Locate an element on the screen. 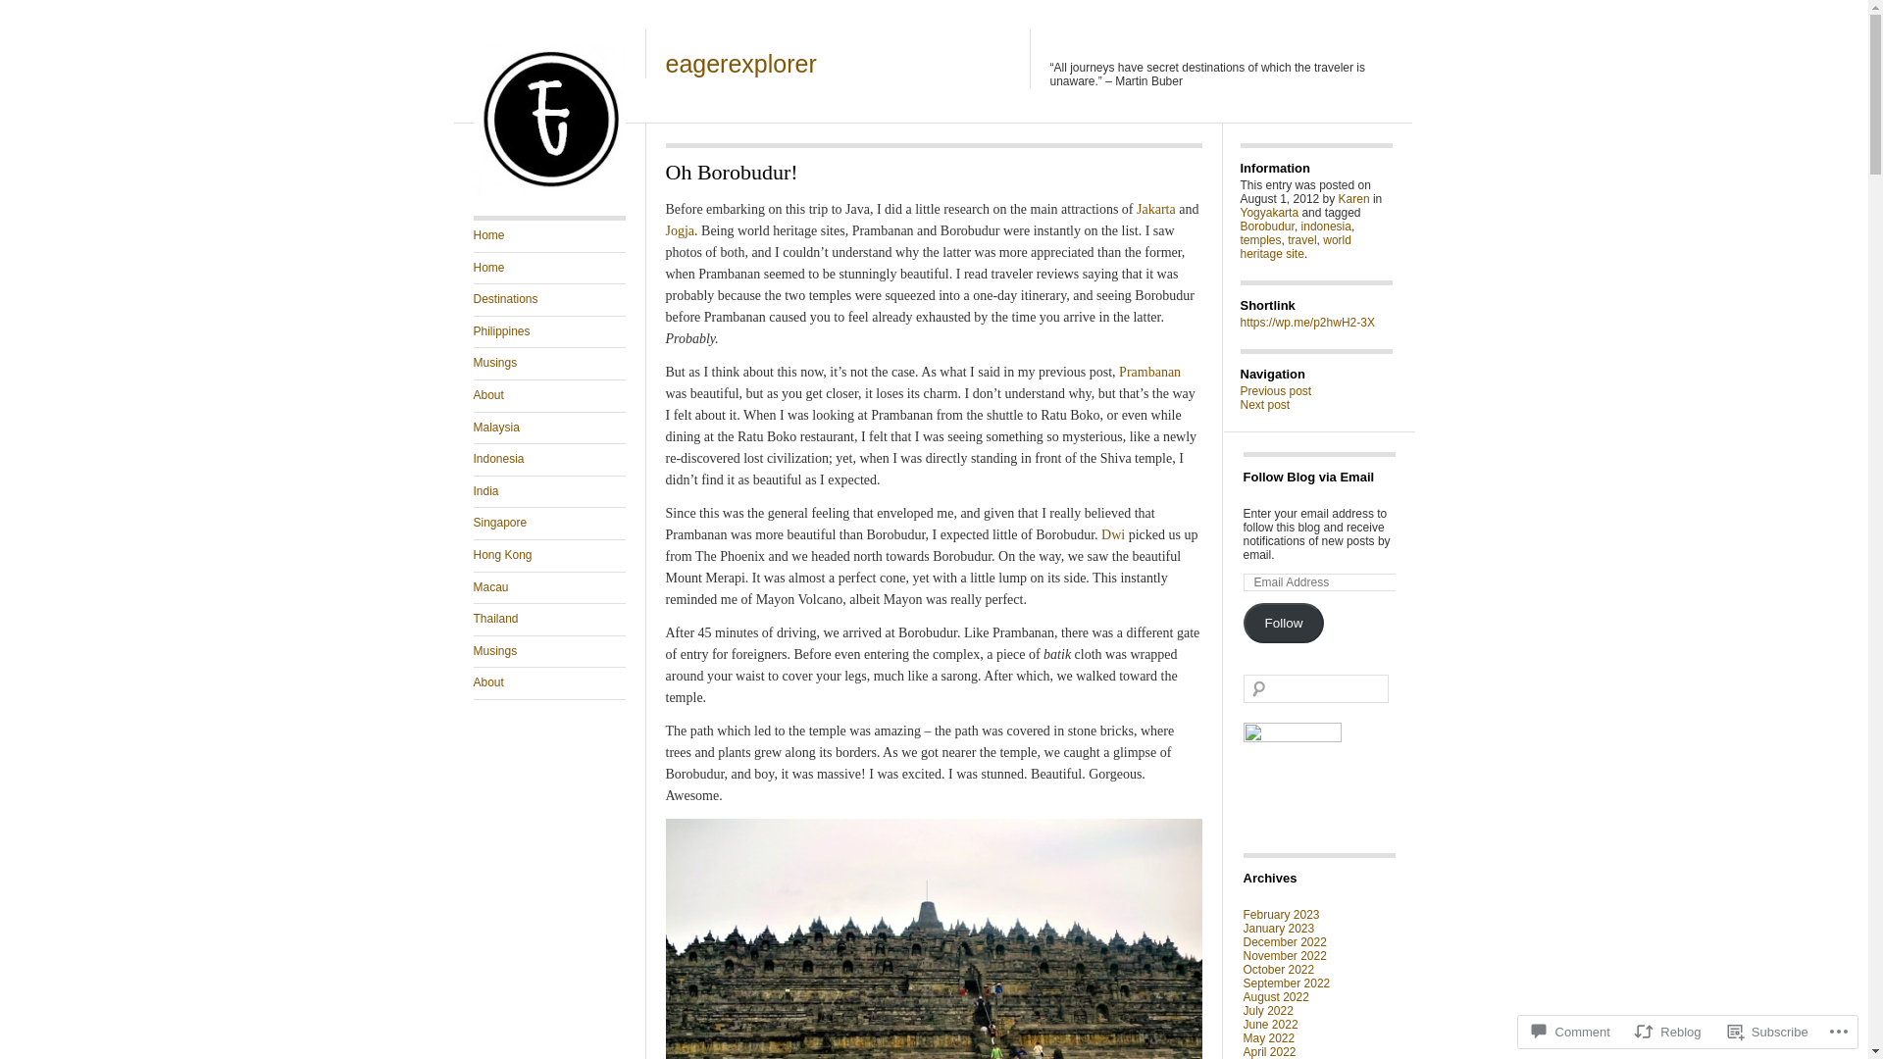  Home is located at coordinates (548, 269).